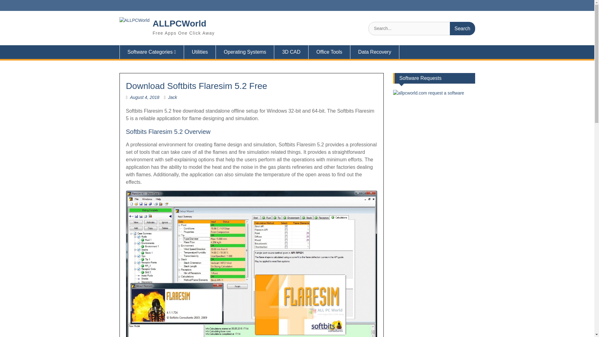 The height and width of the screenshot is (337, 599). What do you see at coordinates (375, 52) in the screenshot?
I see `Data Recovery` at bounding box center [375, 52].